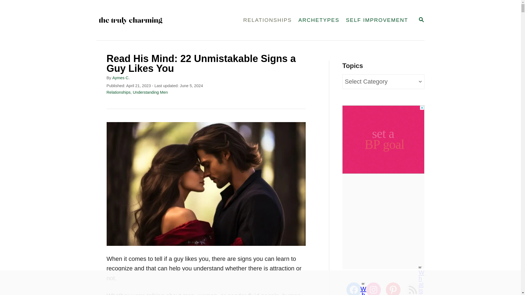 This screenshot has width=525, height=295. Describe the element at coordinates (377, 20) in the screenshot. I see `The Truly Charming` at that location.